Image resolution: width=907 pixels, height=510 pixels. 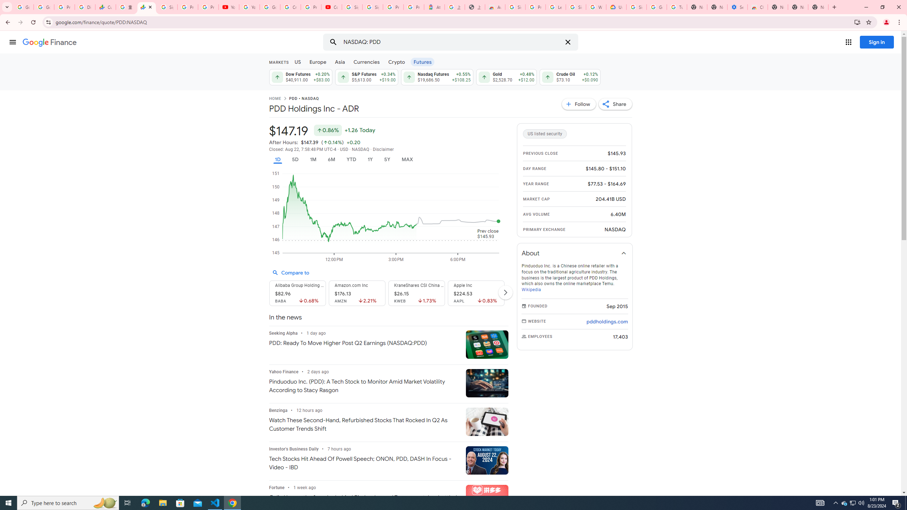 I want to click on 1M, so click(x=312, y=159).